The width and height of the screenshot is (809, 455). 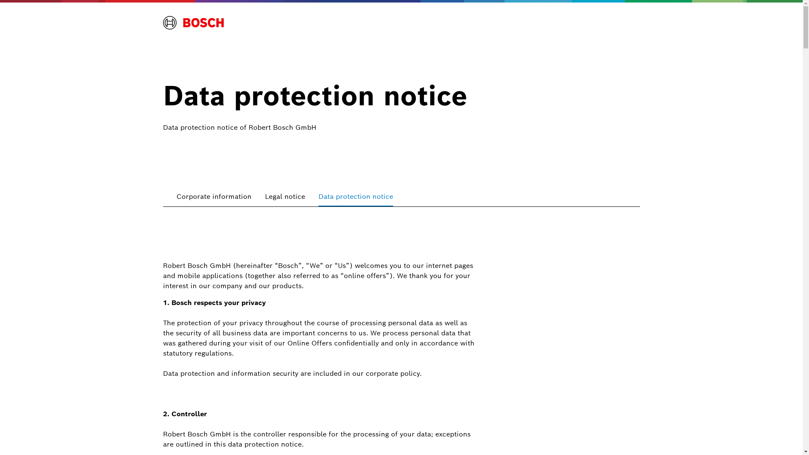 What do you see at coordinates (285, 196) in the screenshot?
I see `Legal notice` at bounding box center [285, 196].